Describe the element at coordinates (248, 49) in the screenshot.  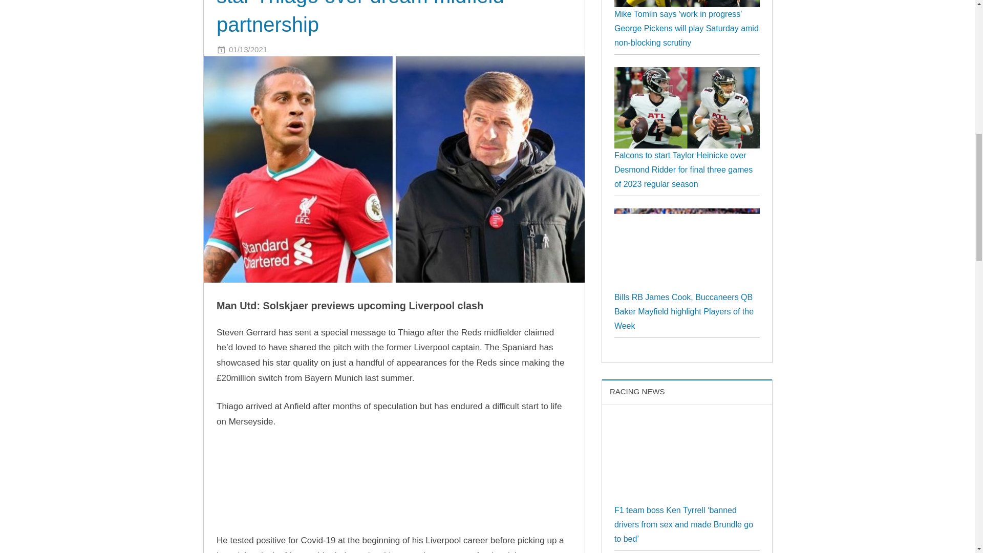
I see `11:53` at that location.